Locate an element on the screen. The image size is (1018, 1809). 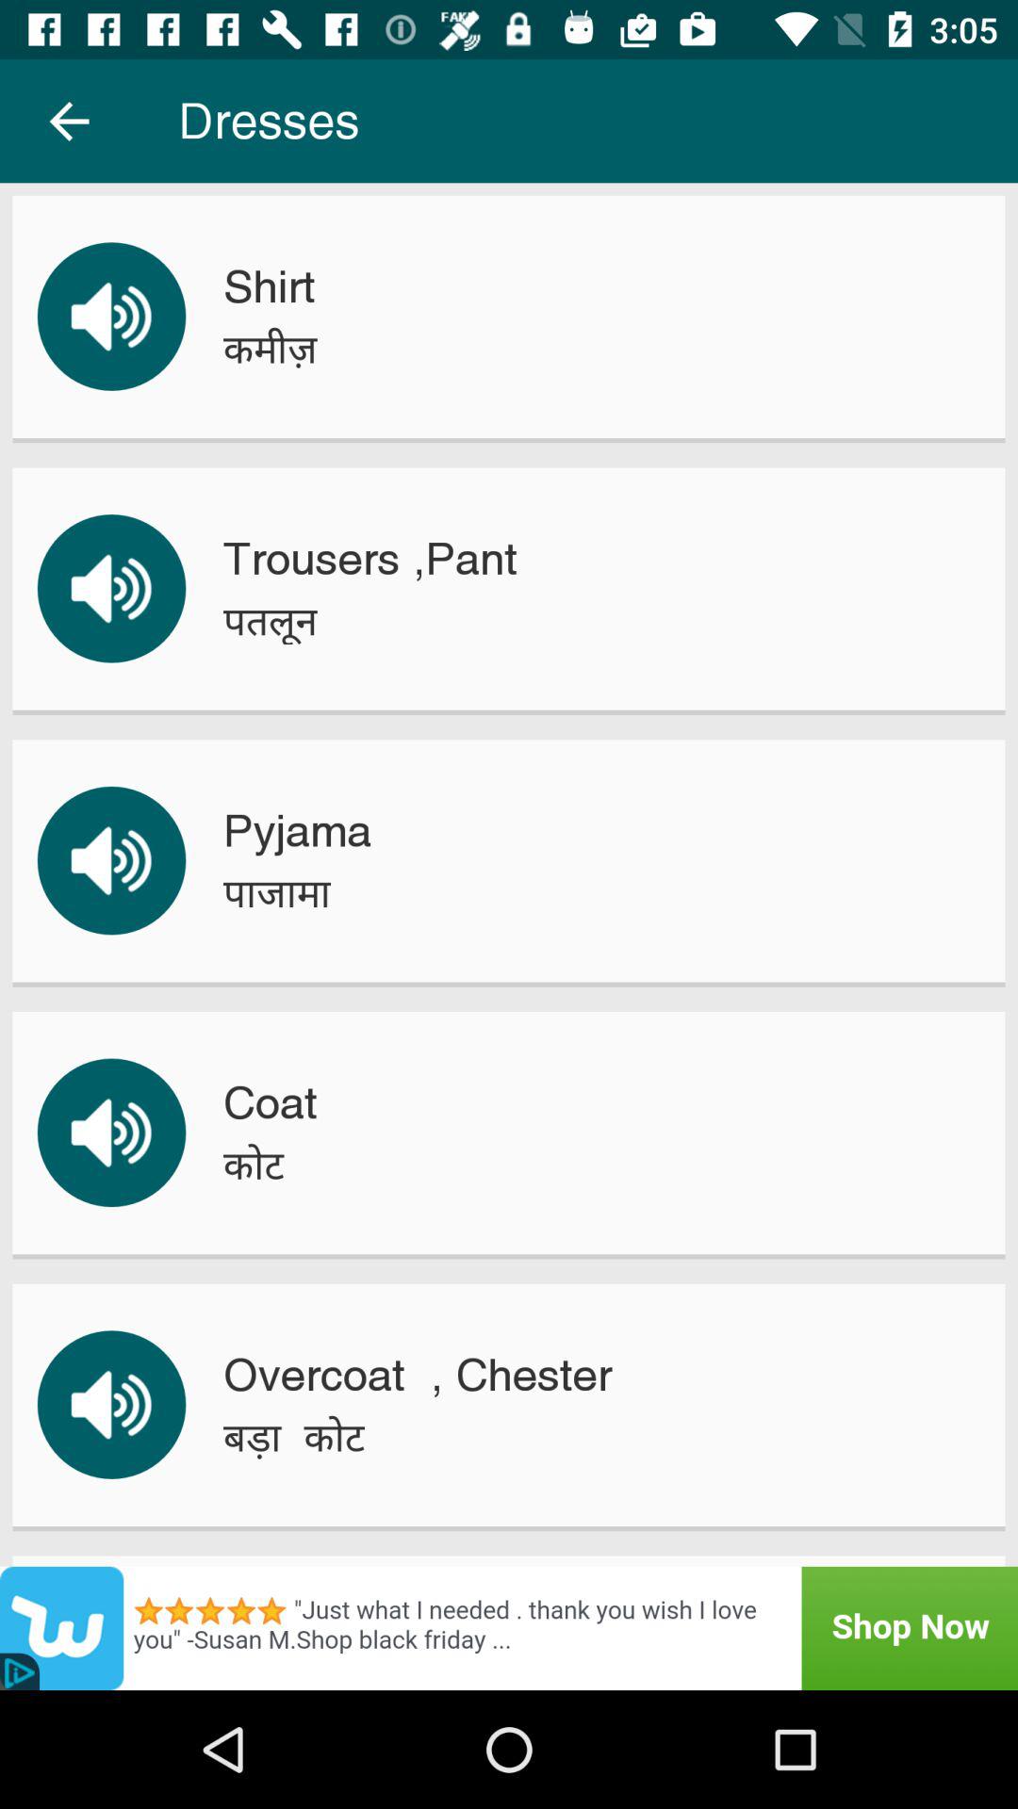
turn on item below coat icon is located at coordinates (253, 1165).